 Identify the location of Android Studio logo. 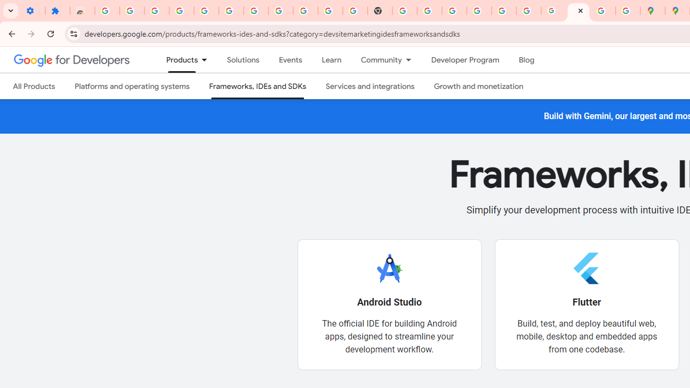
(389, 268).